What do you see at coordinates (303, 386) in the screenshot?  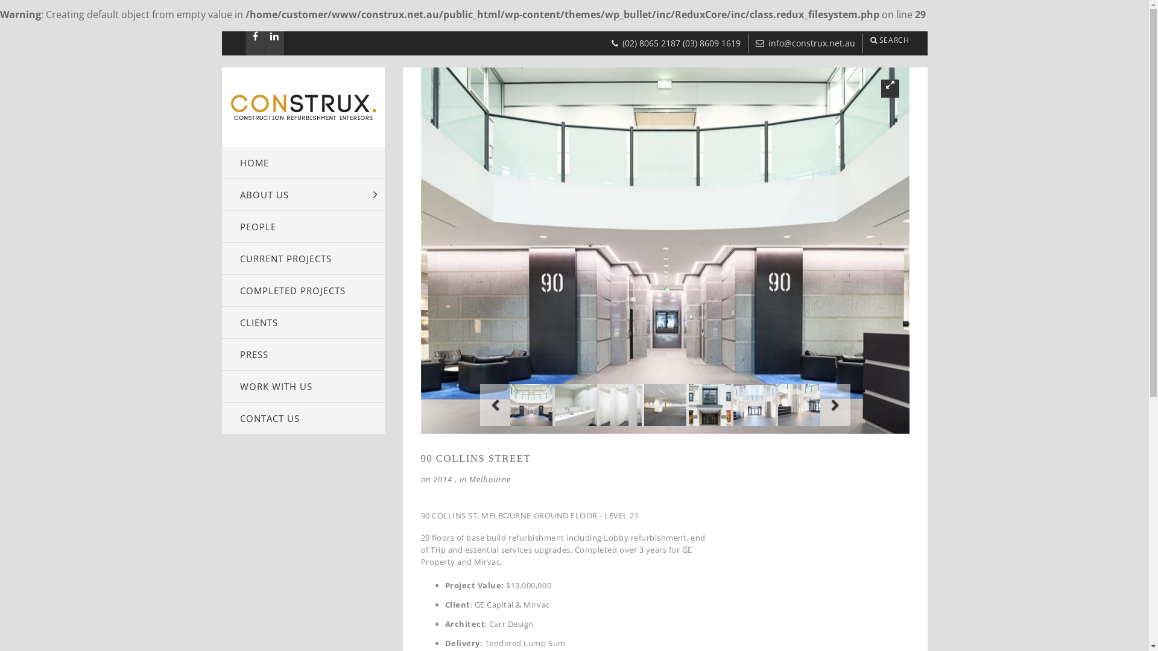 I see `WORK WITH US` at bounding box center [303, 386].